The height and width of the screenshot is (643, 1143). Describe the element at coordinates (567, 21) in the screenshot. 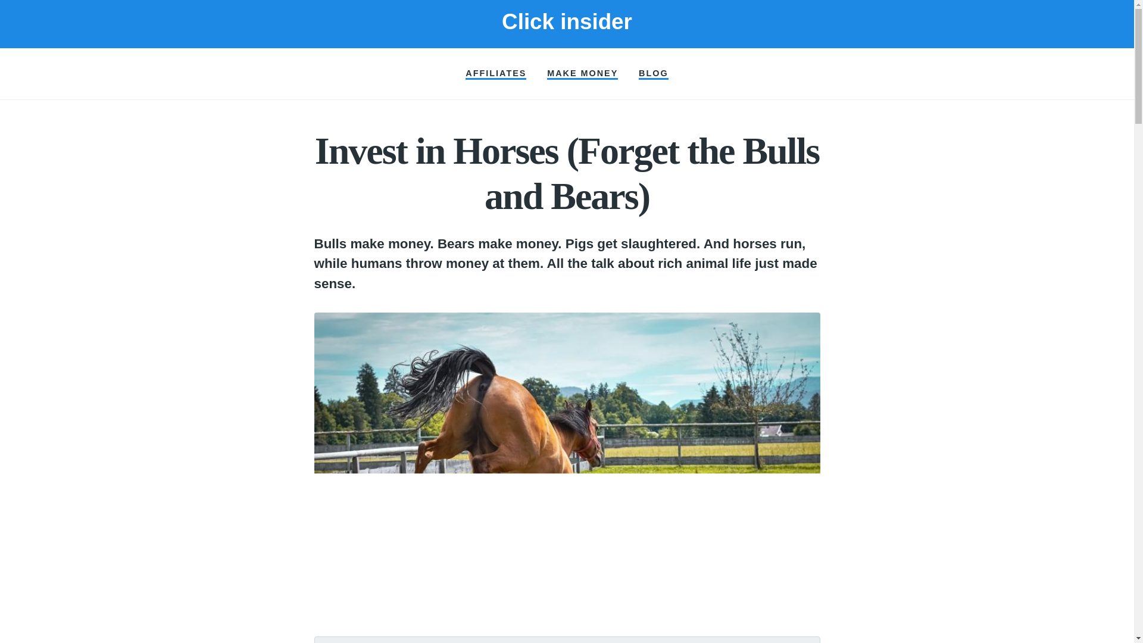

I see `Click insider` at that location.